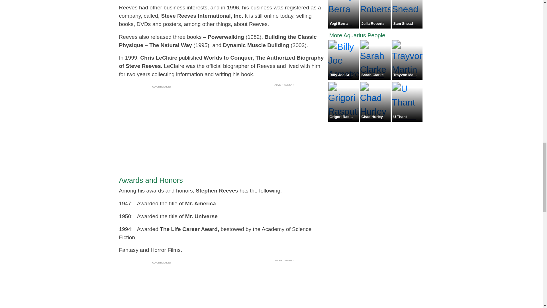 Image resolution: width=547 pixels, height=308 pixels. What do you see at coordinates (407, 27) in the screenshot?
I see `Sam Snead` at bounding box center [407, 27].